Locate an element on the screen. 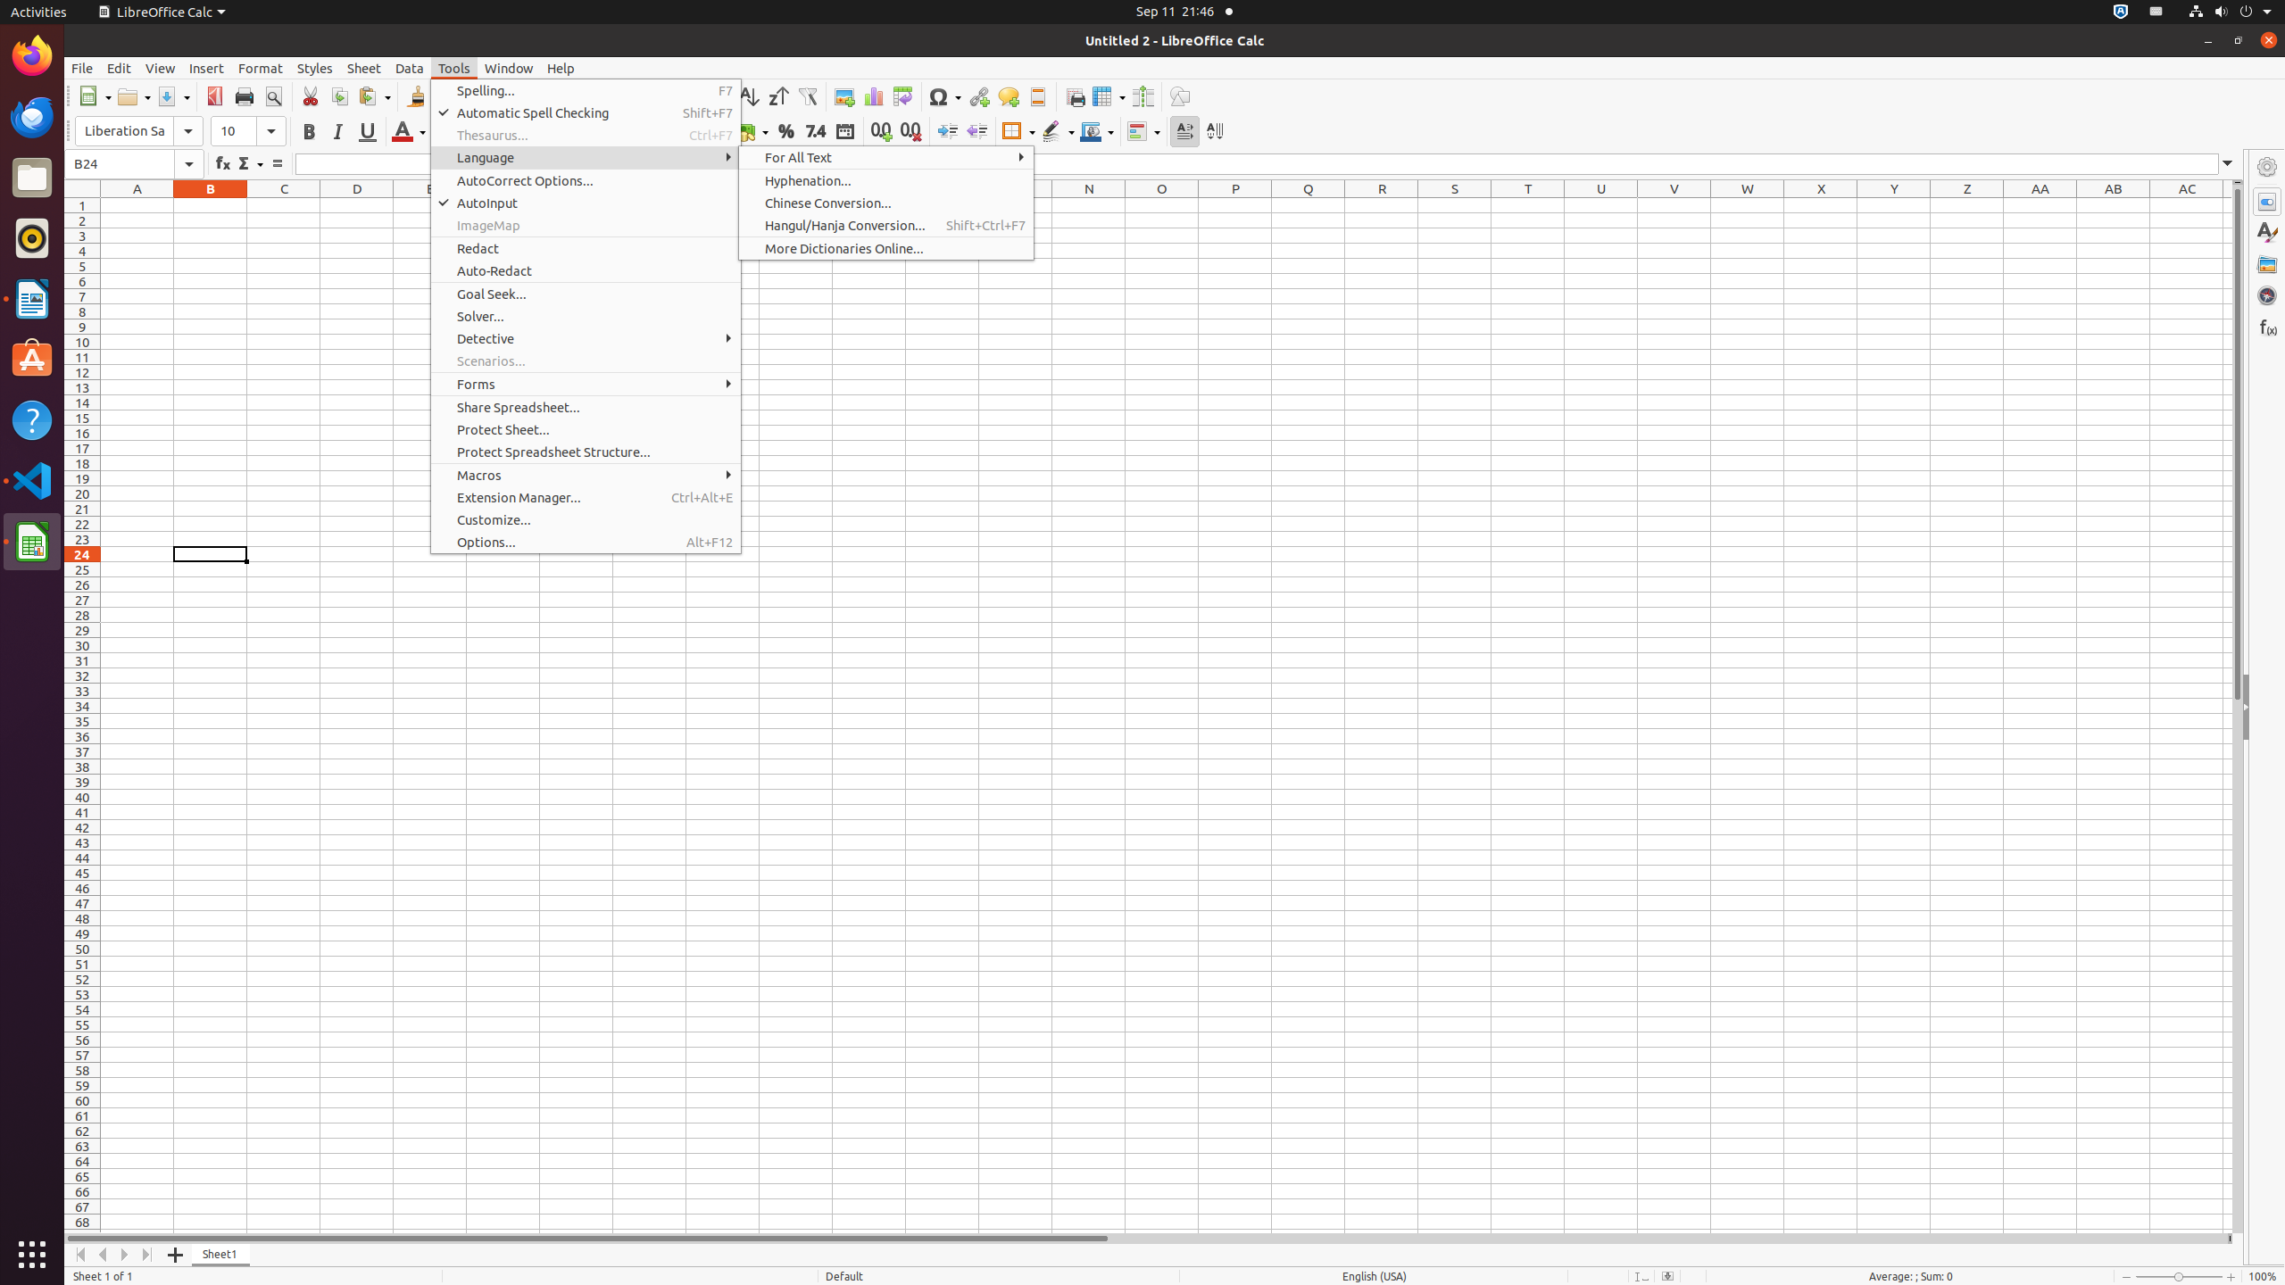 The image size is (2285, 1285). Solver... is located at coordinates (586, 316).